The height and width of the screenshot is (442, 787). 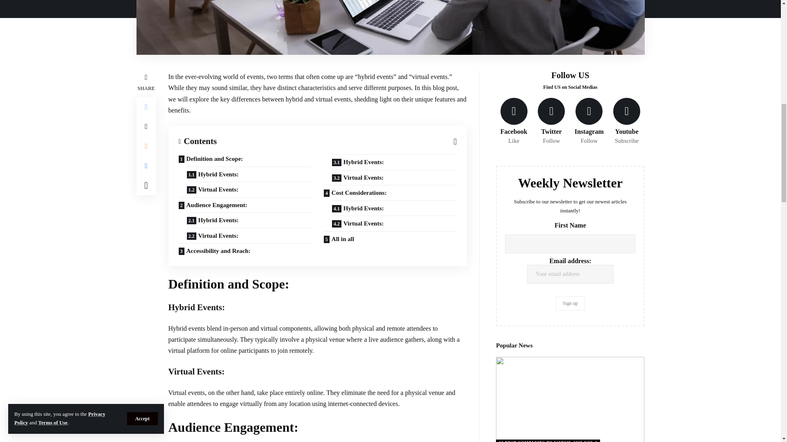 I want to click on Sign up, so click(x=570, y=303).